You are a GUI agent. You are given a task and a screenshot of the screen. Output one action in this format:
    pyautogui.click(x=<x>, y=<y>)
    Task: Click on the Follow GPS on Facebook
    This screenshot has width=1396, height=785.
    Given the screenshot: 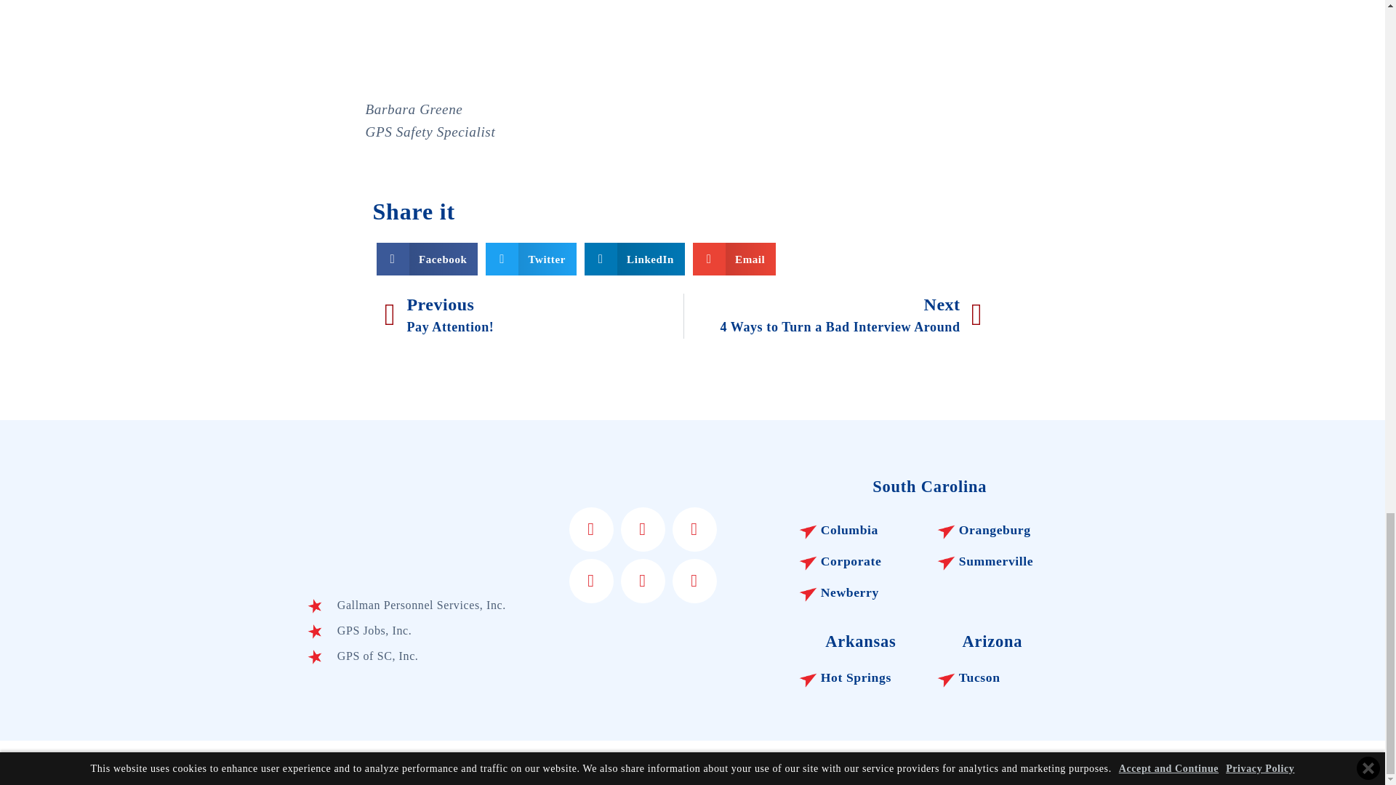 What is the action you would take?
    pyautogui.click(x=591, y=529)
    